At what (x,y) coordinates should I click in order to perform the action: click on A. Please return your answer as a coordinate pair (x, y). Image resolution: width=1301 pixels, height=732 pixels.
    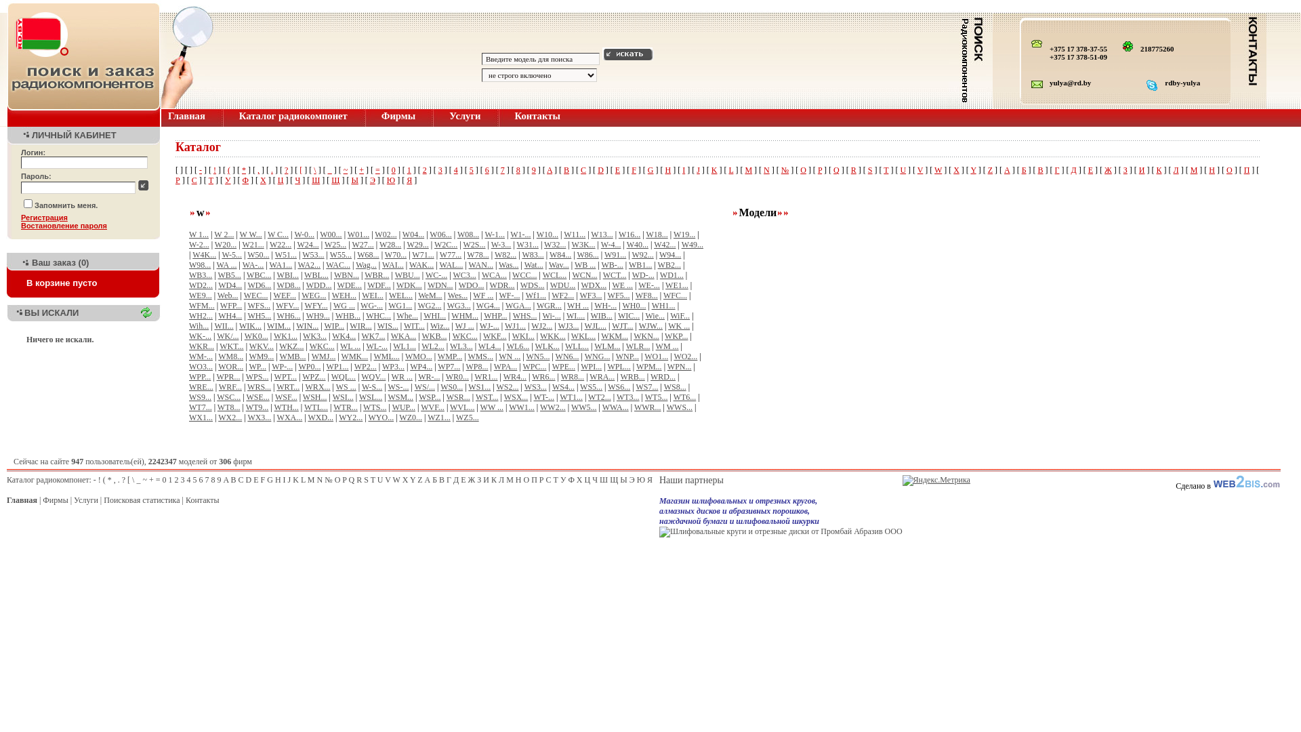
    Looking at the image, I should click on (226, 480).